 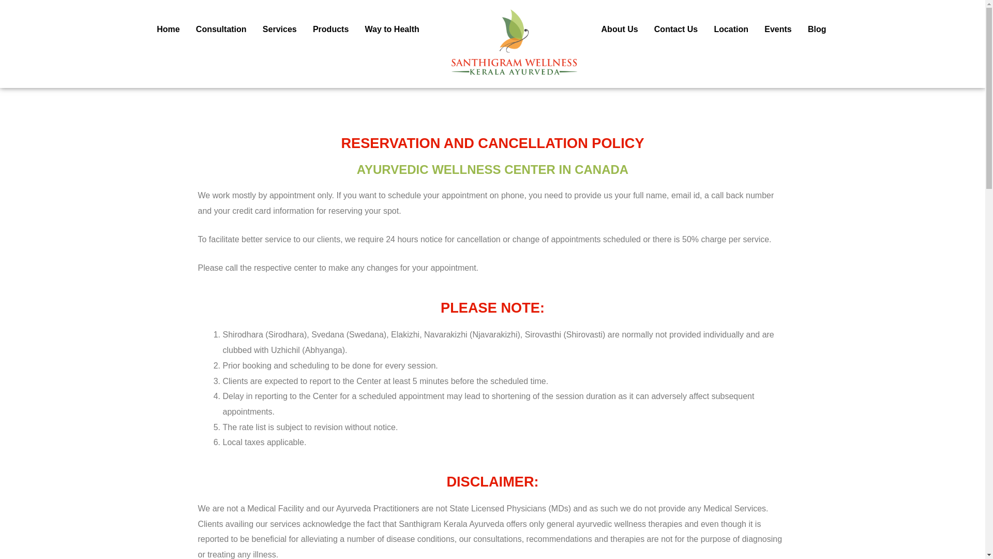 What do you see at coordinates (620, 30) in the screenshot?
I see `About Us` at bounding box center [620, 30].